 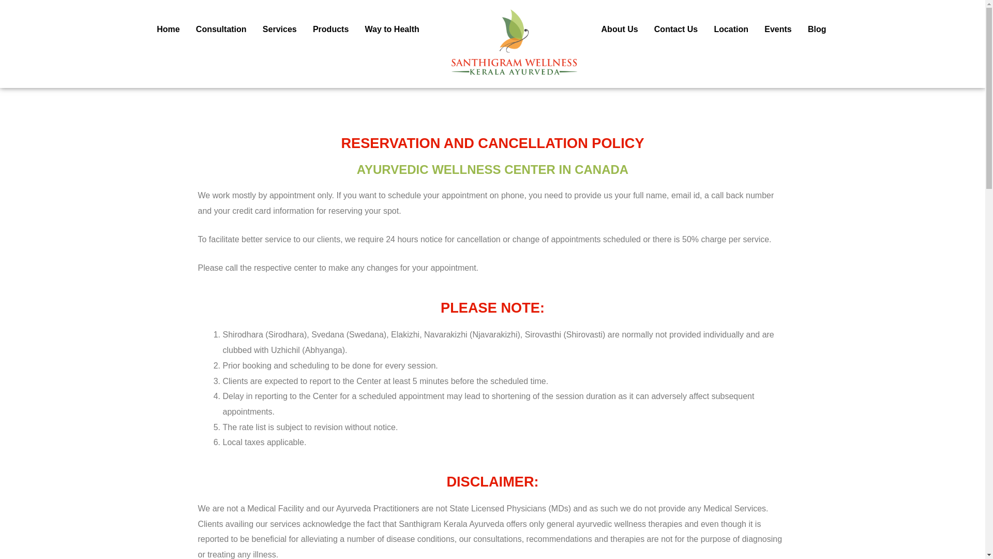 What do you see at coordinates (620, 30) in the screenshot?
I see `About Us` at bounding box center [620, 30].